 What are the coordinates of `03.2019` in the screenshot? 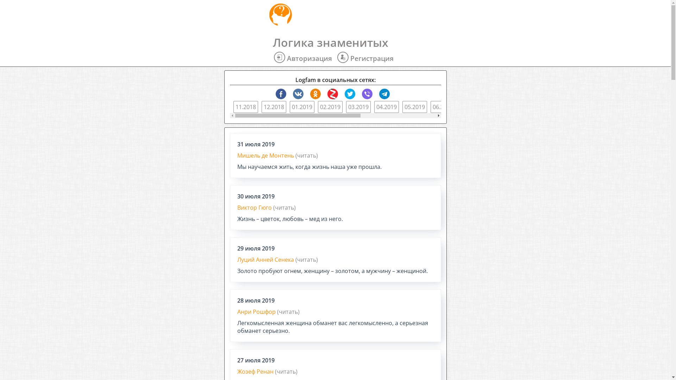 It's located at (358, 107).